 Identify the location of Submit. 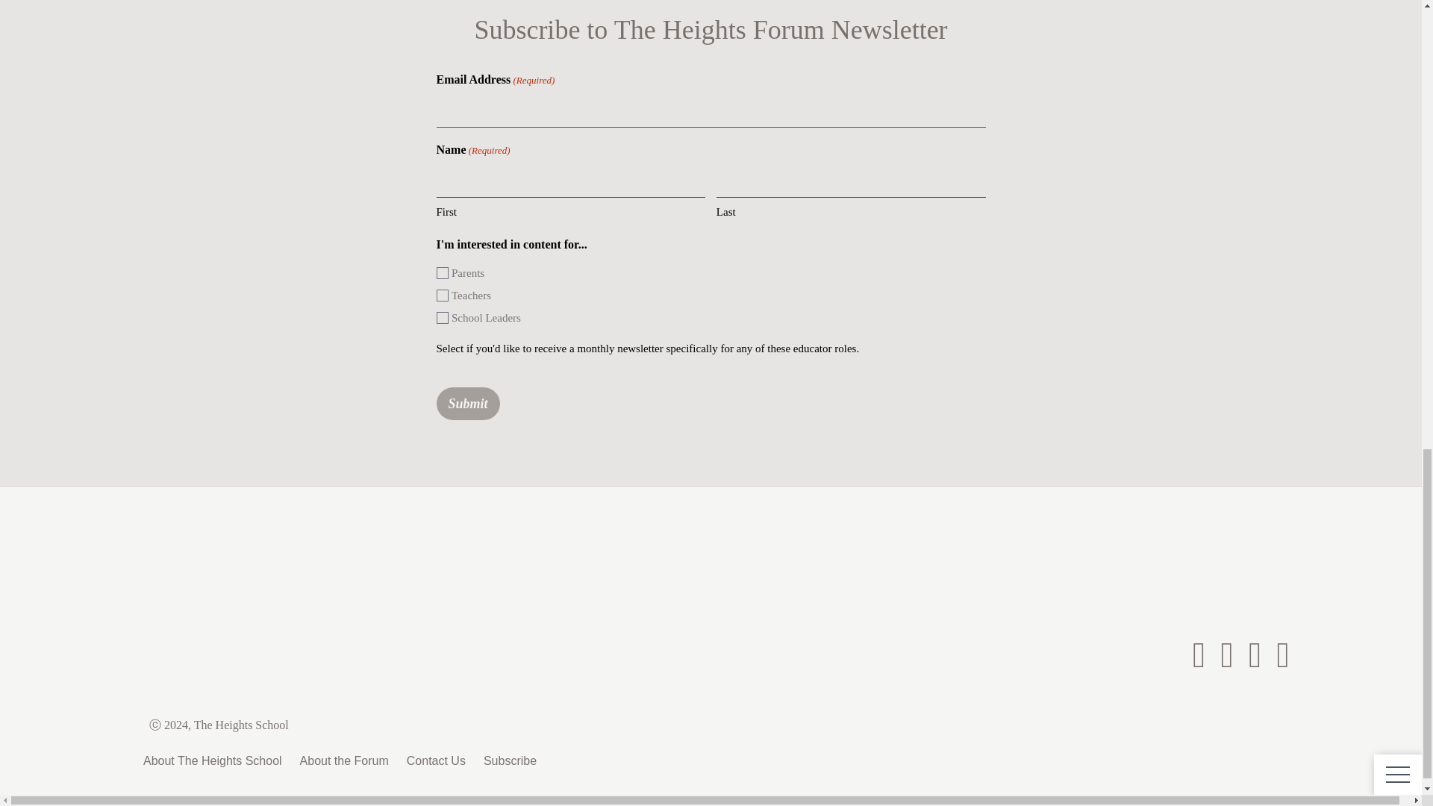
(467, 403).